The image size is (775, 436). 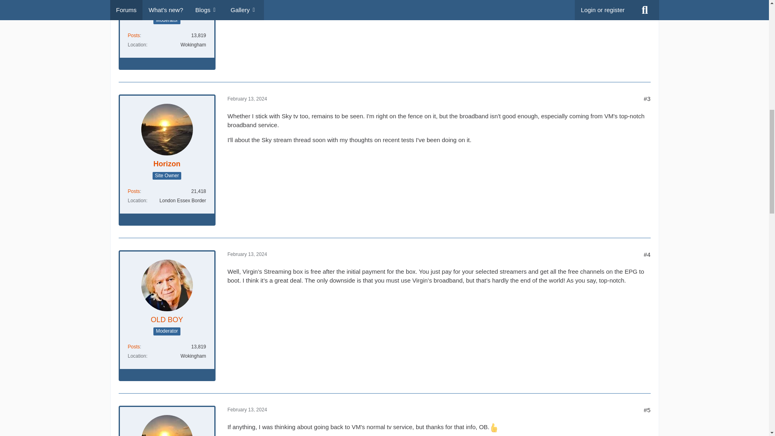 I want to click on thumbup, so click(x=494, y=428).